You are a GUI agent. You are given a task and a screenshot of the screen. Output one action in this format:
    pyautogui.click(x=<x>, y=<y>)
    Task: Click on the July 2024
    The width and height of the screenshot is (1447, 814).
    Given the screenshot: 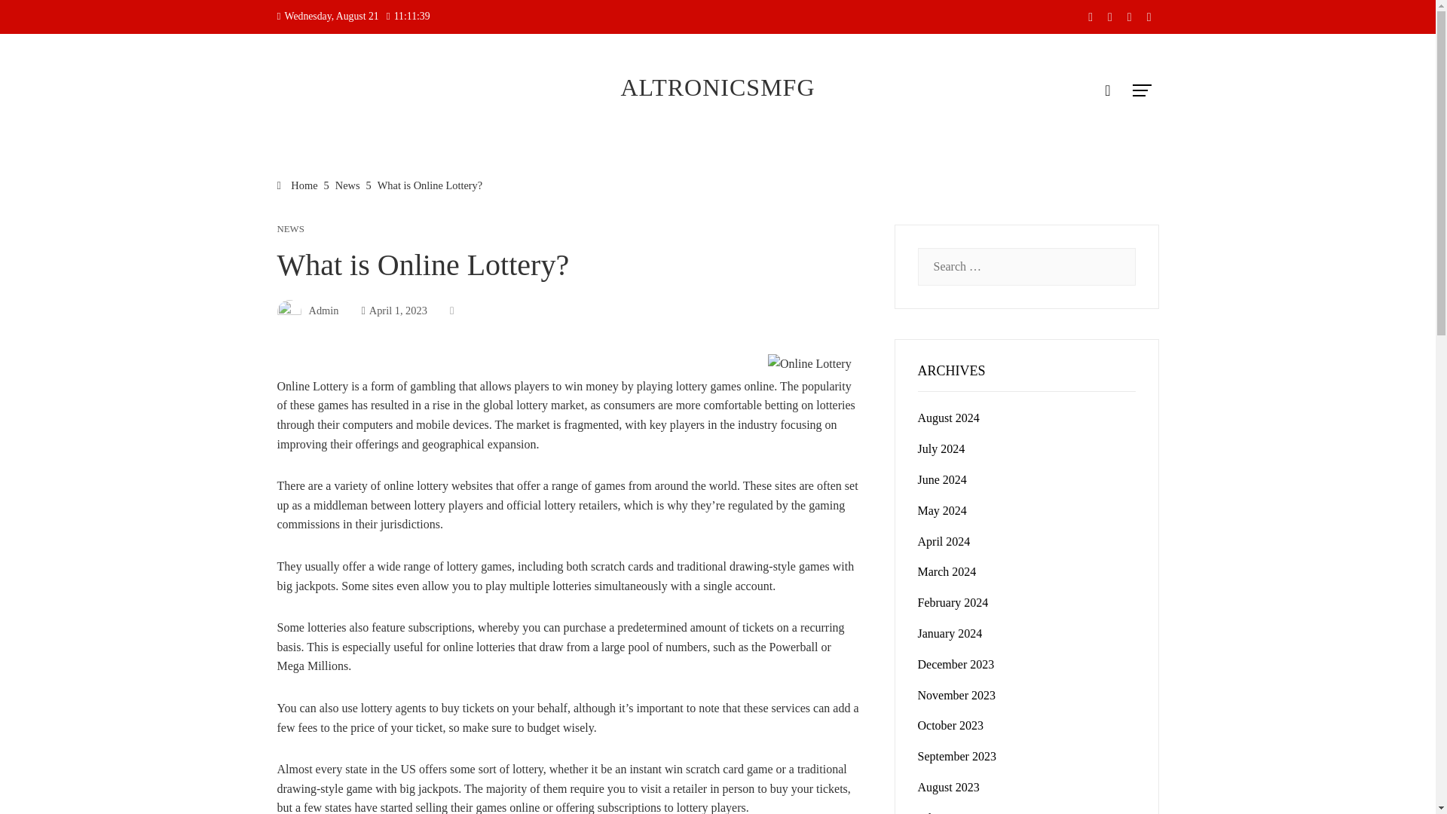 What is the action you would take?
    pyautogui.click(x=941, y=448)
    